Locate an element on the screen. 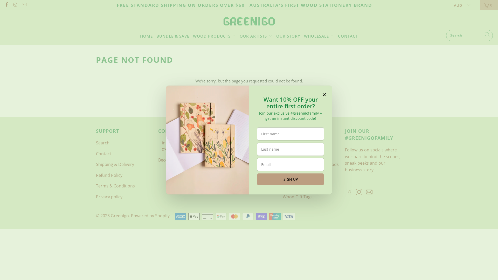 The height and width of the screenshot is (280, 498). CONTACT is located at coordinates (348, 36).